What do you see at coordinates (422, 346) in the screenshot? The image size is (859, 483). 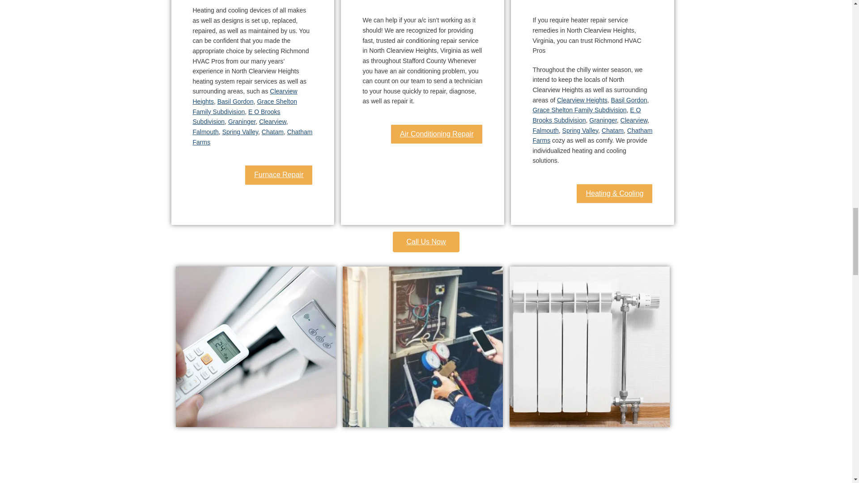 I see `heating and air richmond 38` at bounding box center [422, 346].